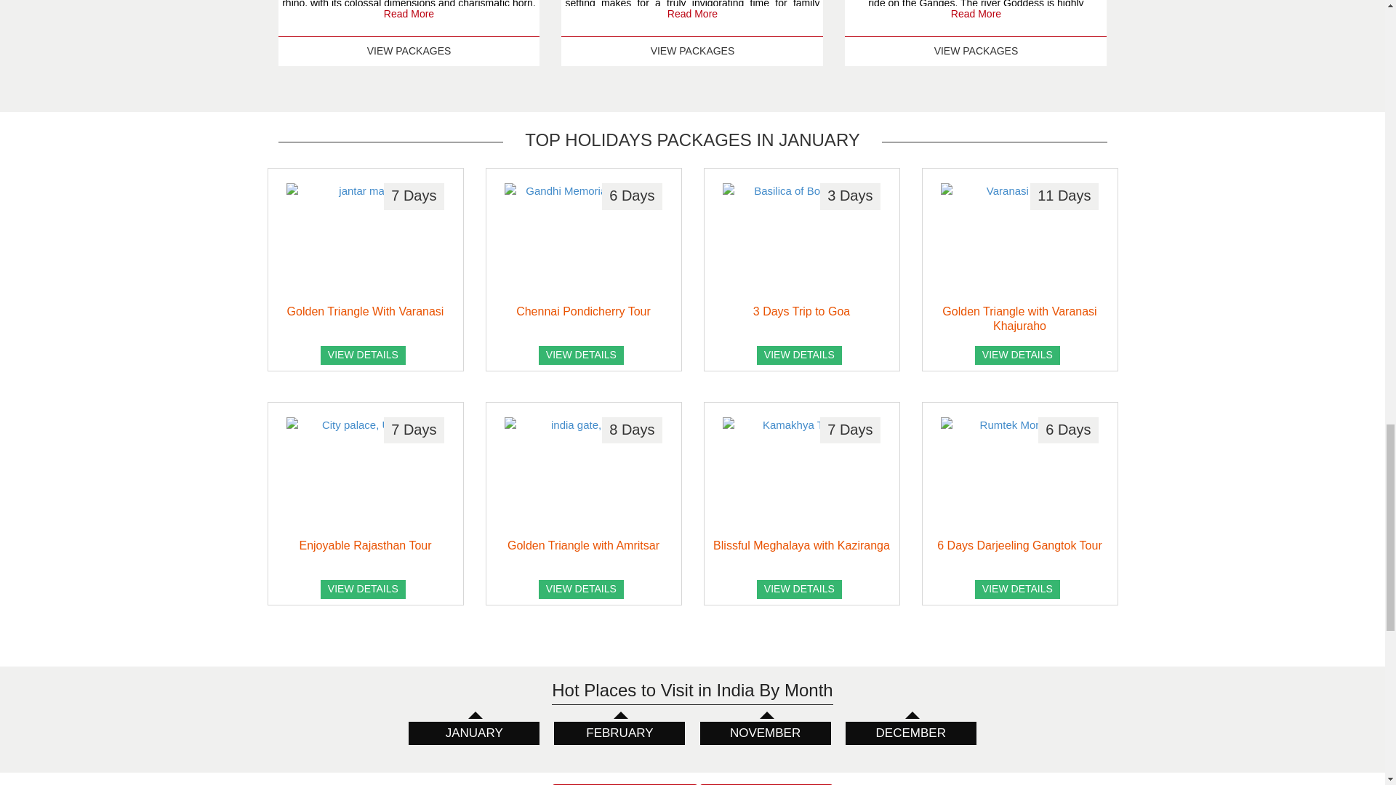 The height and width of the screenshot is (785, 1396). I want to click on Places to visit in sikkim, so click(1019, 475).